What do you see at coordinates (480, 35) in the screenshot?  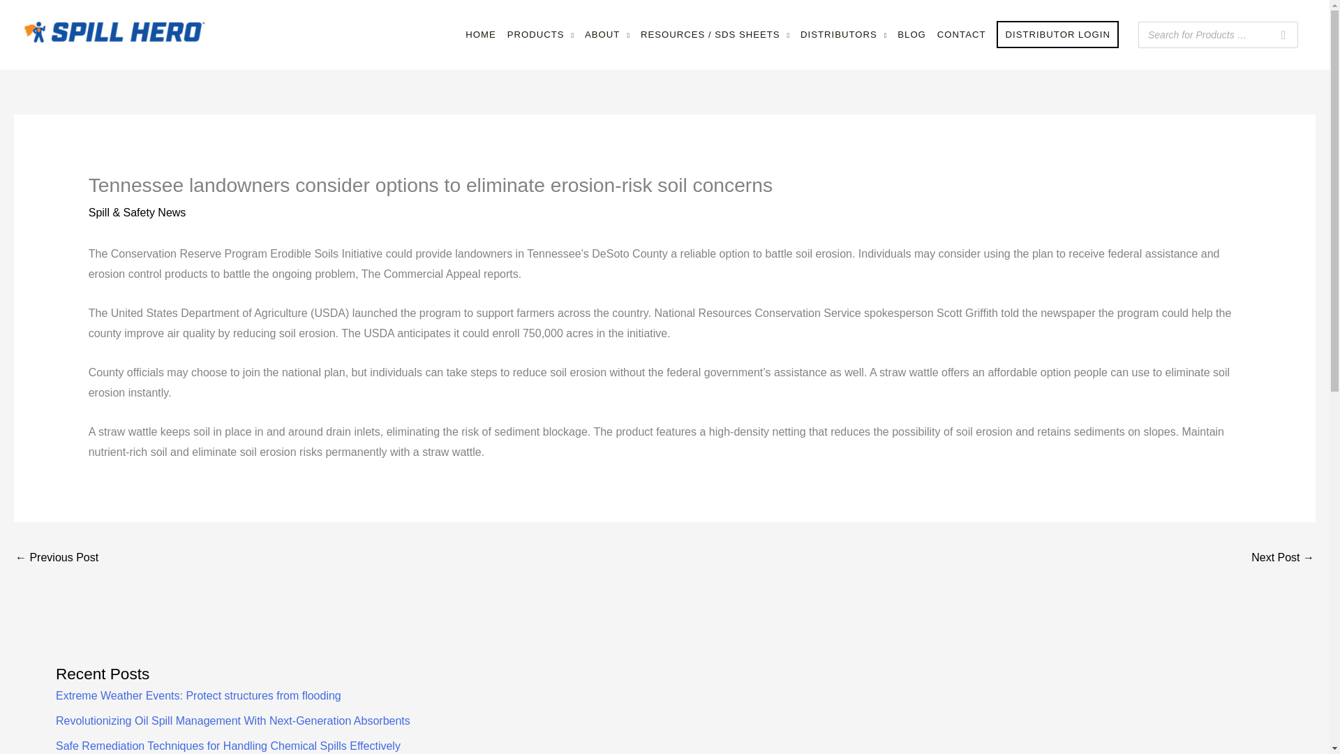 I see `HOME` at bounding box center [480, 35].